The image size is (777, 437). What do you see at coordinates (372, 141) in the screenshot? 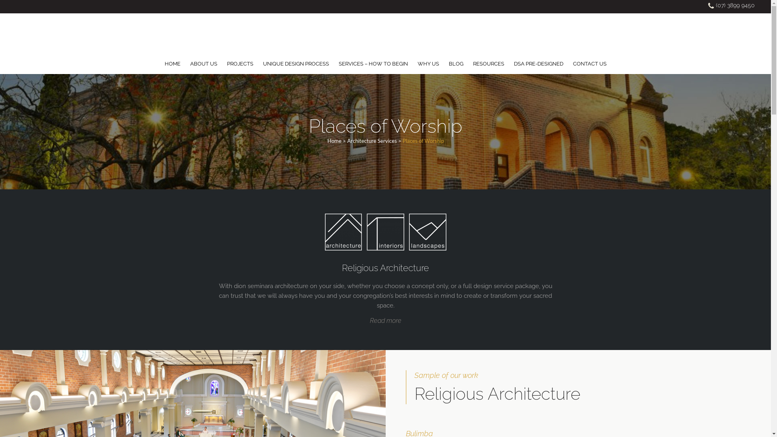
I see `Architecture Services` at bounding box center [372, 141].